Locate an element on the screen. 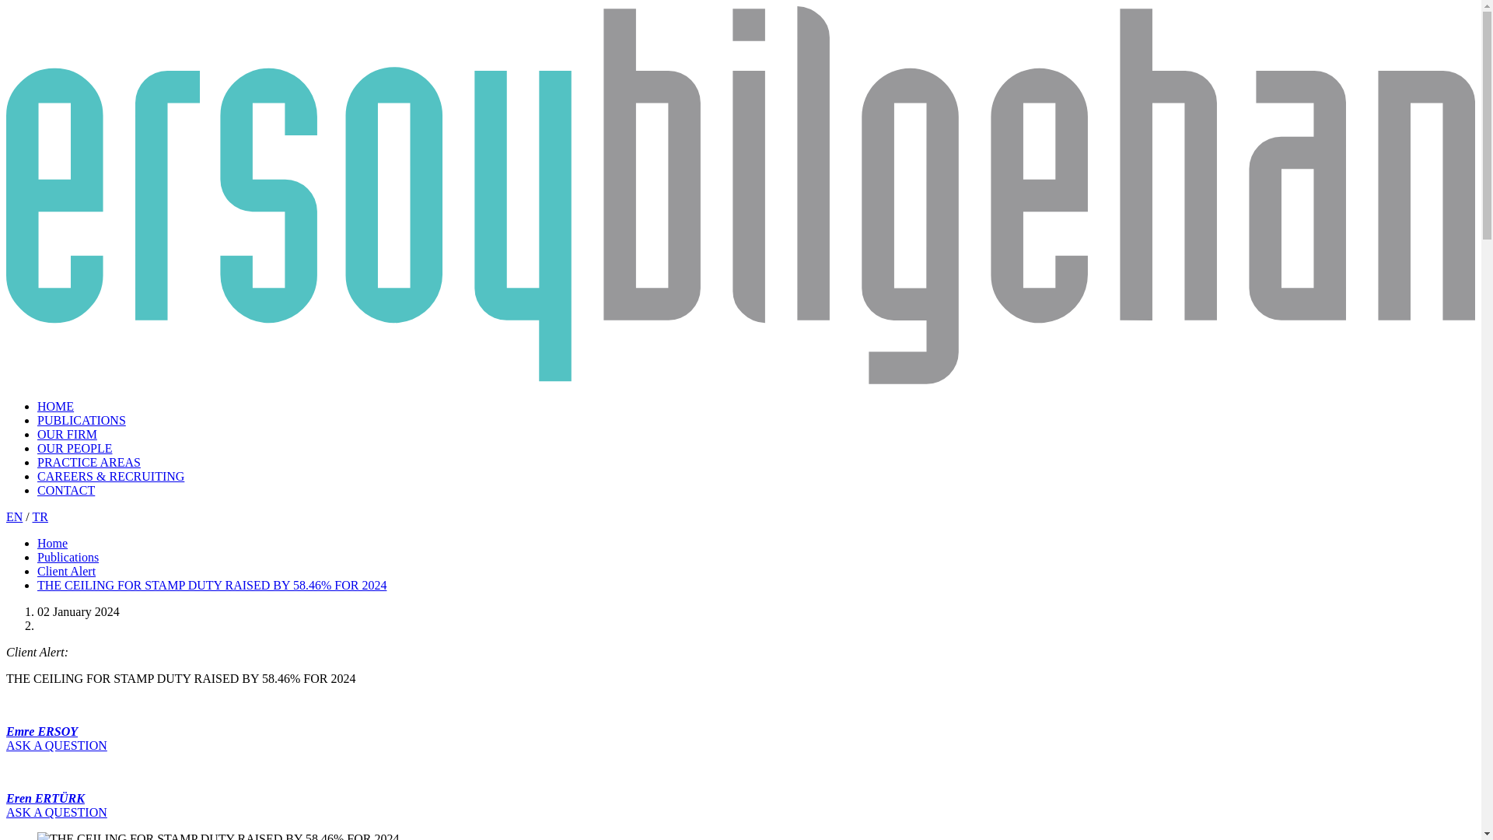  TR is located at coordinates (39, 516).